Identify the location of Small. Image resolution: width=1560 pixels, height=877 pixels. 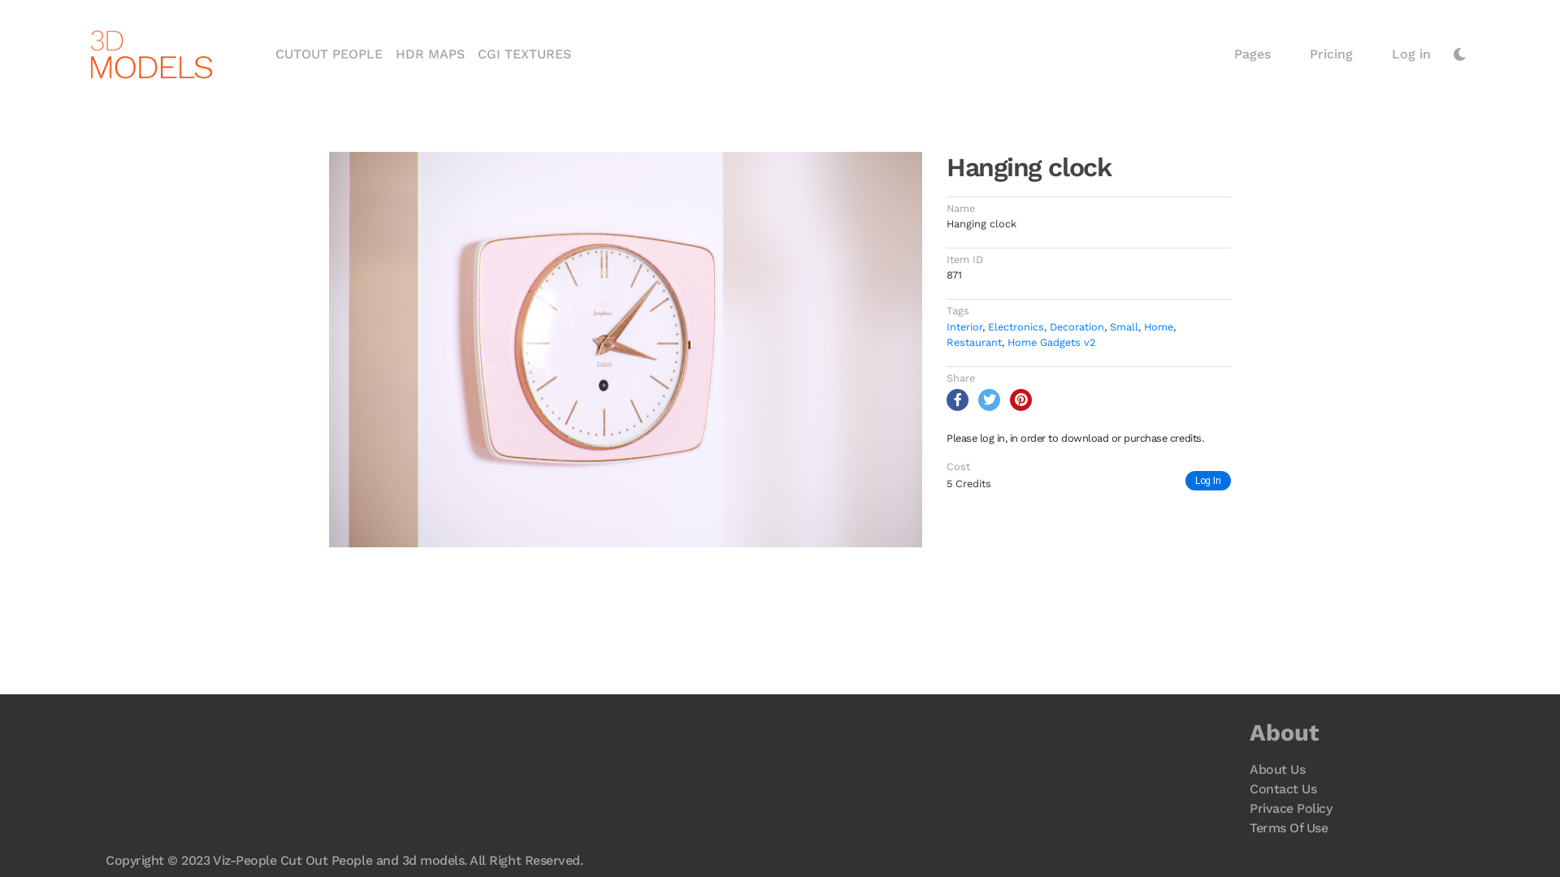
(1124, 326).